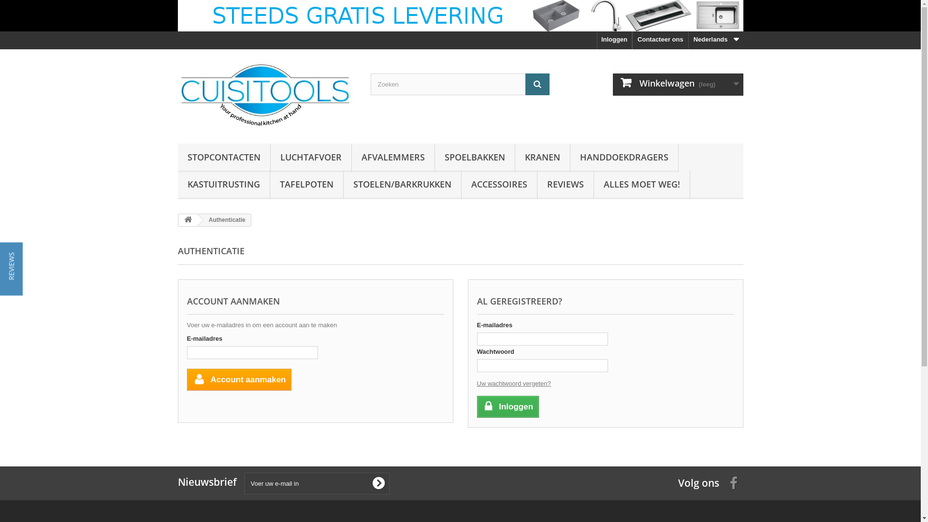 Image resolution: width=928 pixels, height=522 pixels. Describe the element at coordinates (224, 185) in the screenshot. I see `KASTUITRUSTING` at that location.